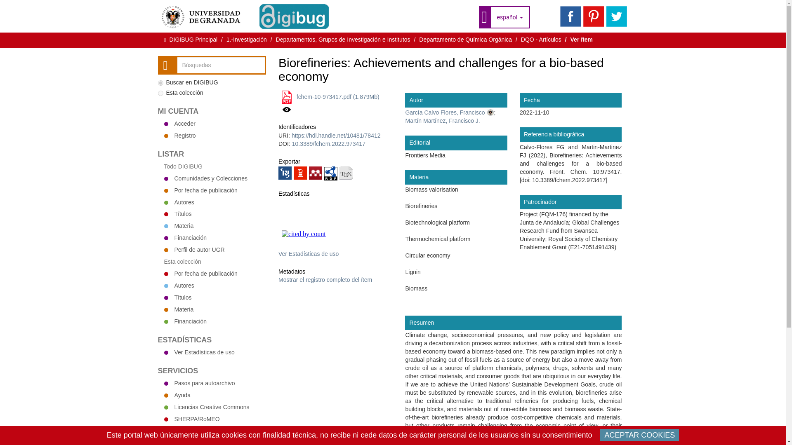 The width and height of the screenshot is (792, 445). Describe the element at coordinates (639, 435) in the screenshot. I see `ACEPTAR COOKIES` at that location.